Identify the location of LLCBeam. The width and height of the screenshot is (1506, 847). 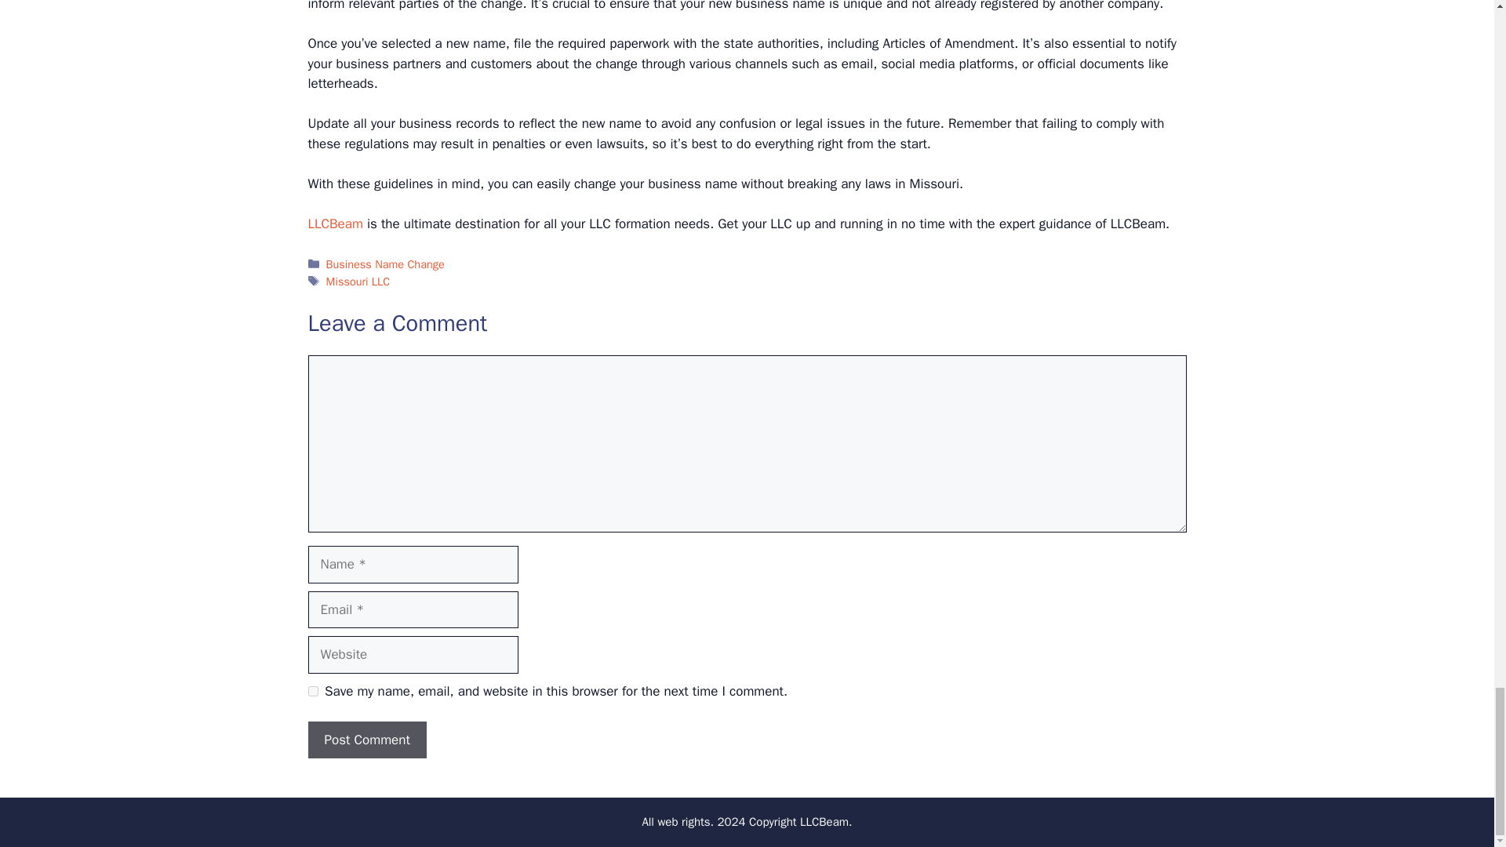
(334, 224).